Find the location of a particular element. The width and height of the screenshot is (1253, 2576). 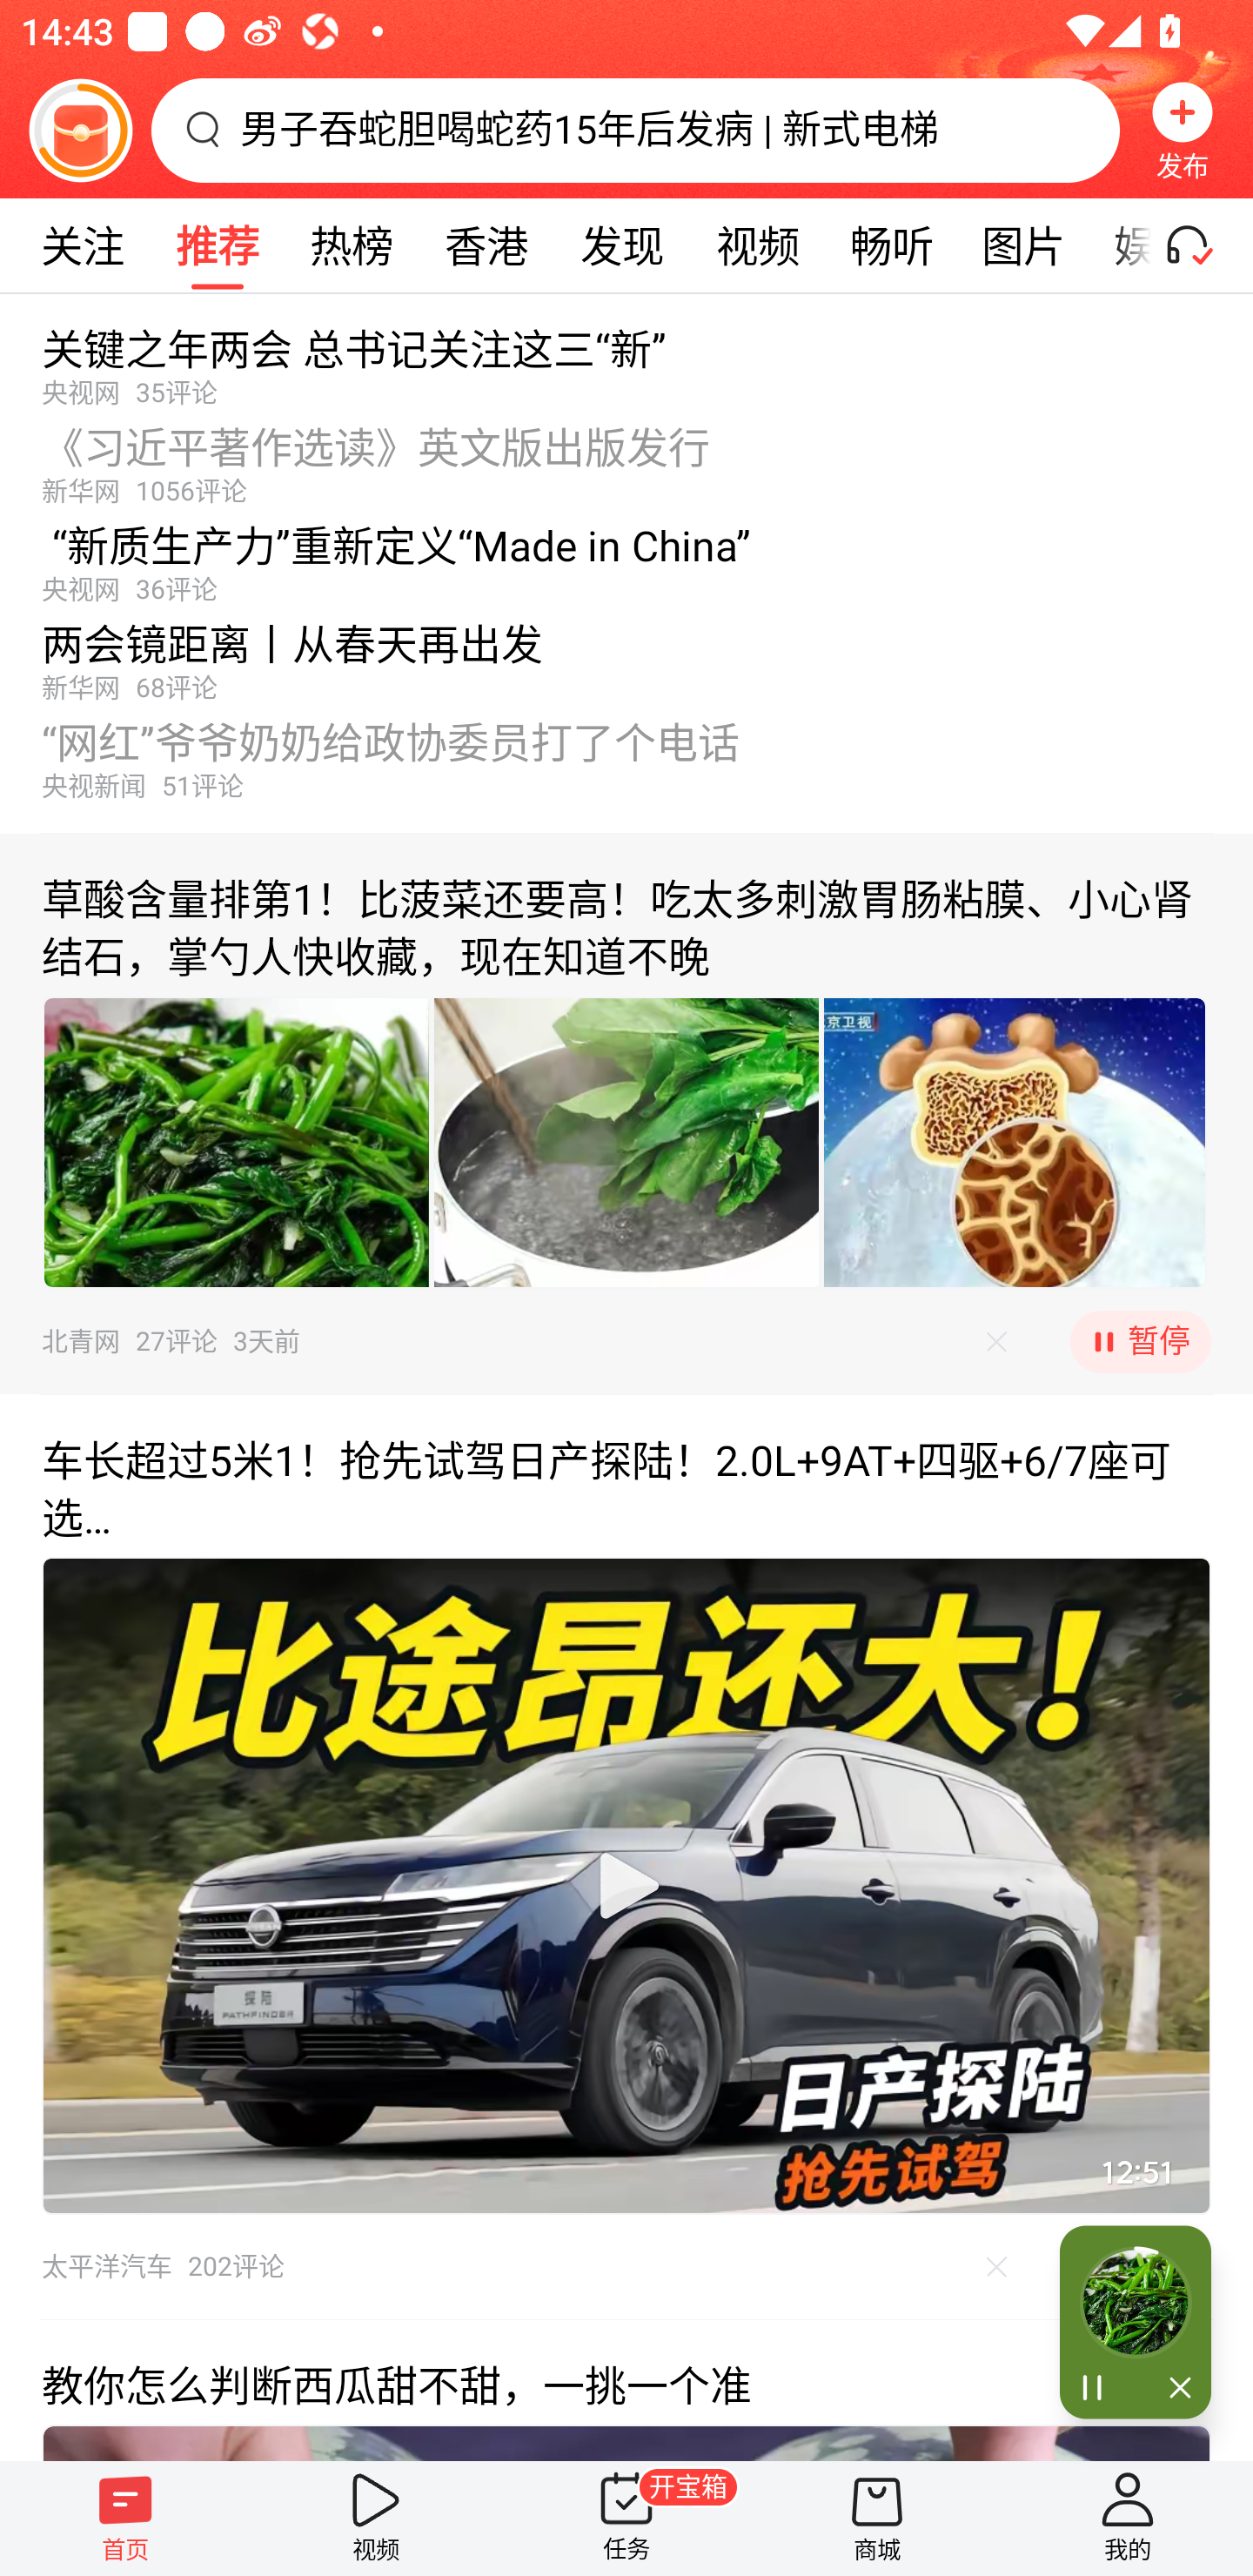

不感兴趣 is located at coordinates (997, 1342).